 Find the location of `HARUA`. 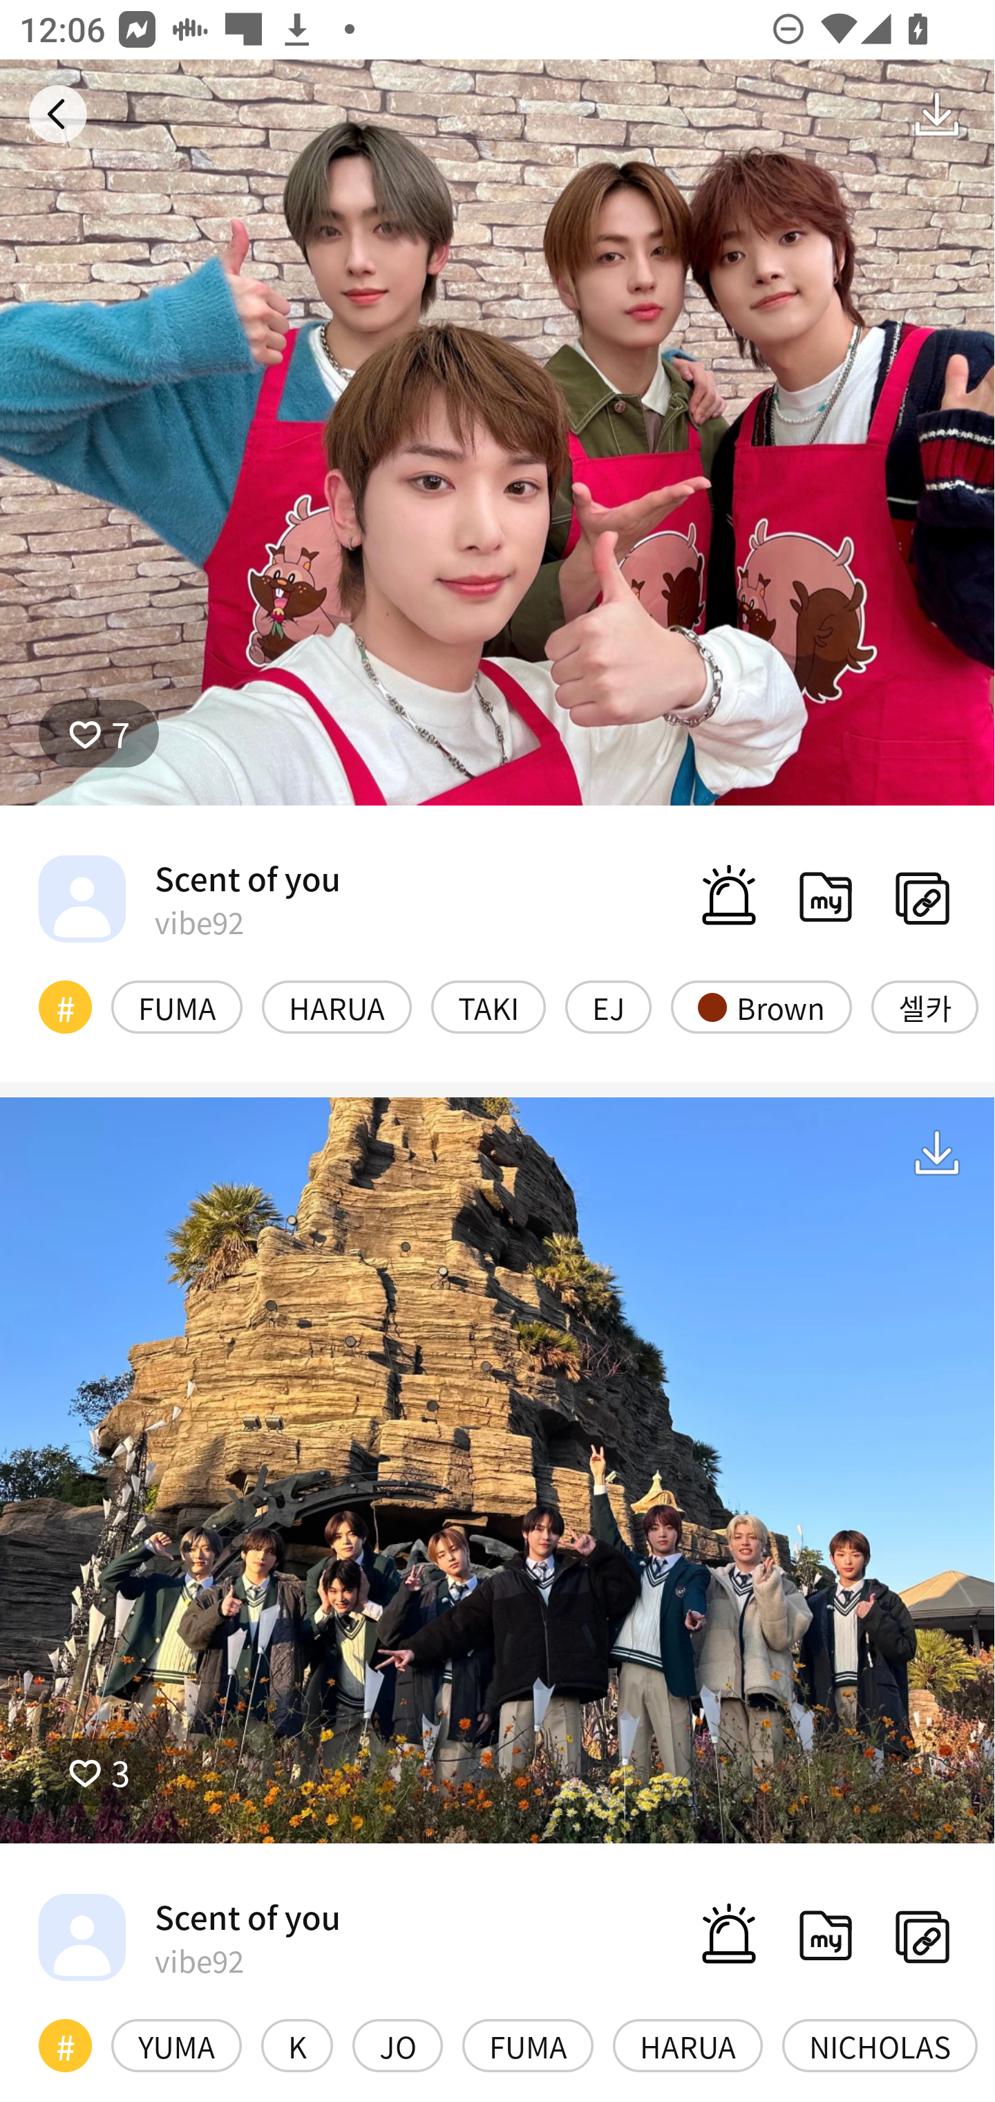

HARUA is located at coordinates (337, 1007).